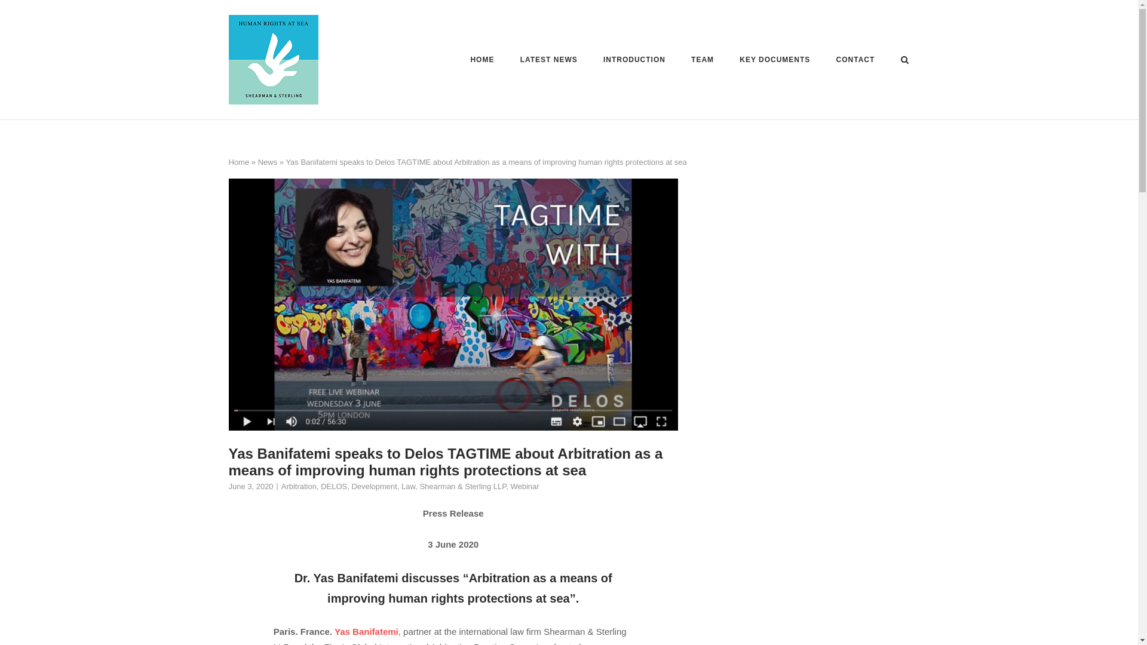 The height and width of the screenshot is (645, 1147). What do you see at coordinates (334, 486) in the screenshot?
I see `DELOS` at bounding box center [334, 486].